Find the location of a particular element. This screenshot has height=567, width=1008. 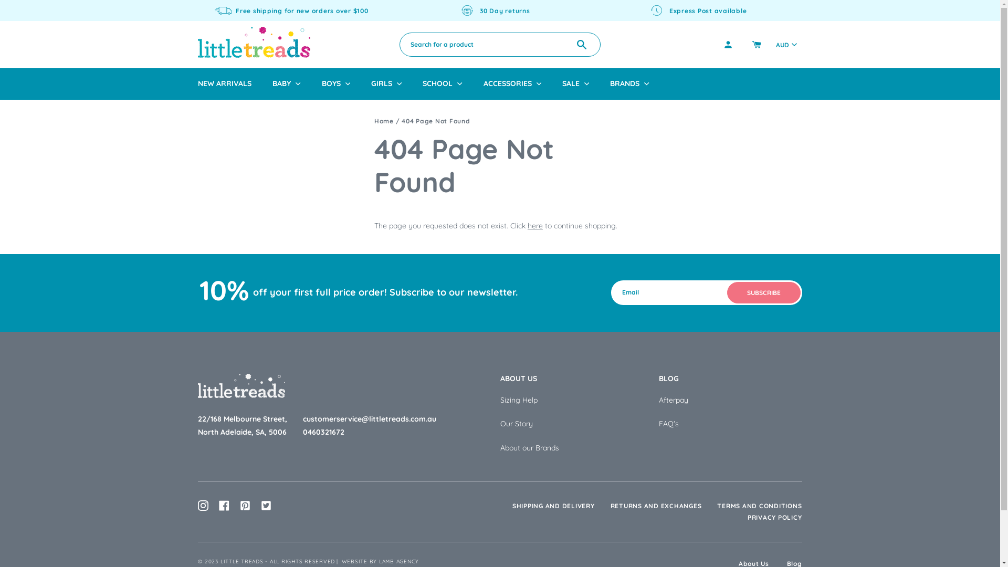

Facebook is located at coordinates (224, 506).